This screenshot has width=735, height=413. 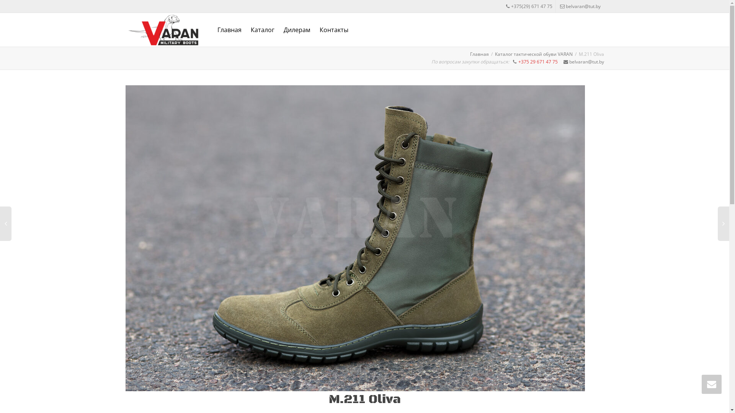 I want to click on belvaran@tut.by, so click(x=580, y=6).